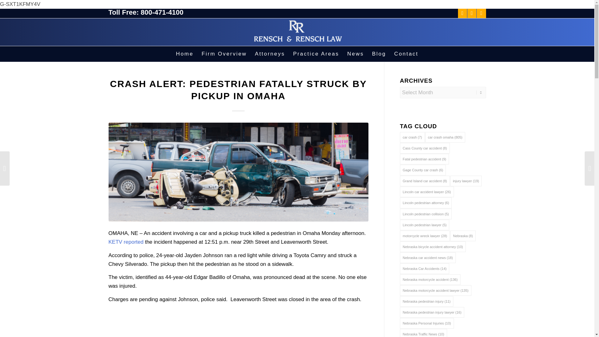 This screenshot has width=599, height=337. I want to click on Firm Overview, so click(224, 54).